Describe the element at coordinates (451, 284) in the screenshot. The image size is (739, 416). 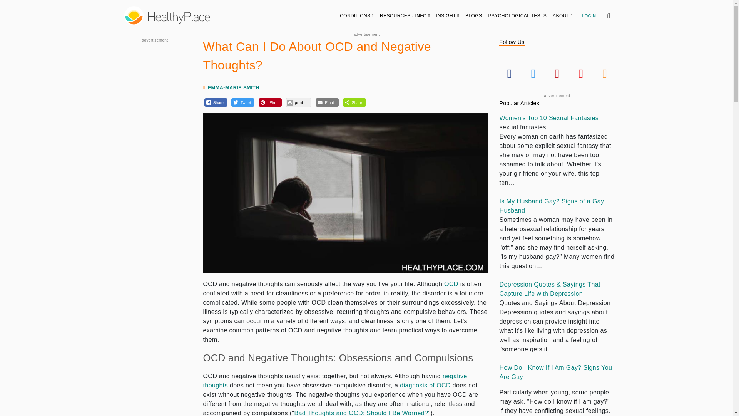
I see `What is OCD? Obsessive-Compulsive Disorder Definition` at that location.